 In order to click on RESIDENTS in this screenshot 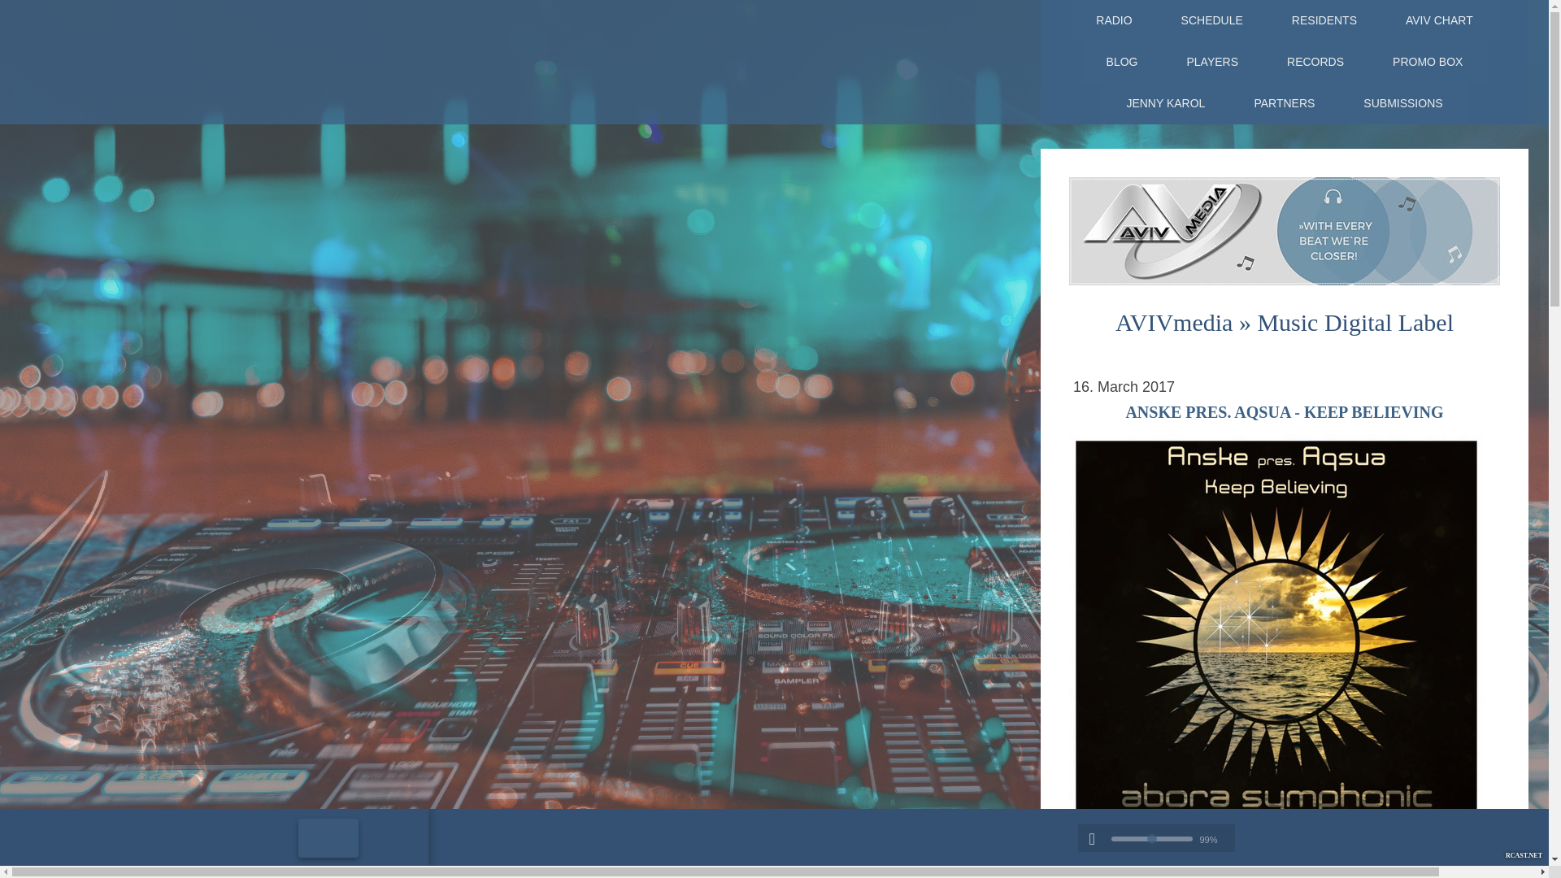, I will do `click(1324, 20)`.